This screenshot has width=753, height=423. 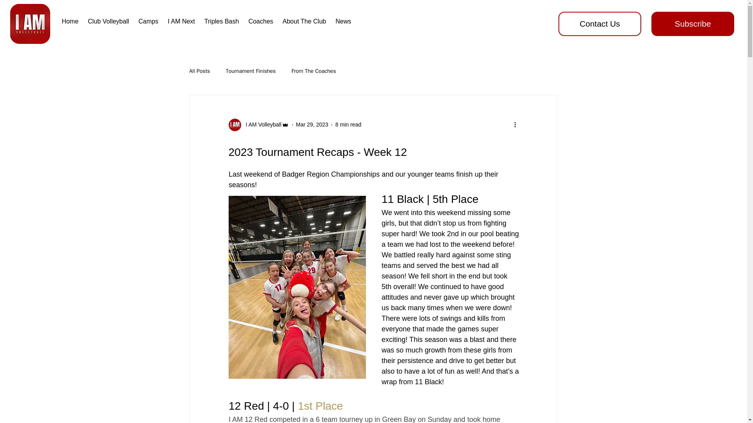 I want to click on Tournament Finishes, so click(x=251, y=71).